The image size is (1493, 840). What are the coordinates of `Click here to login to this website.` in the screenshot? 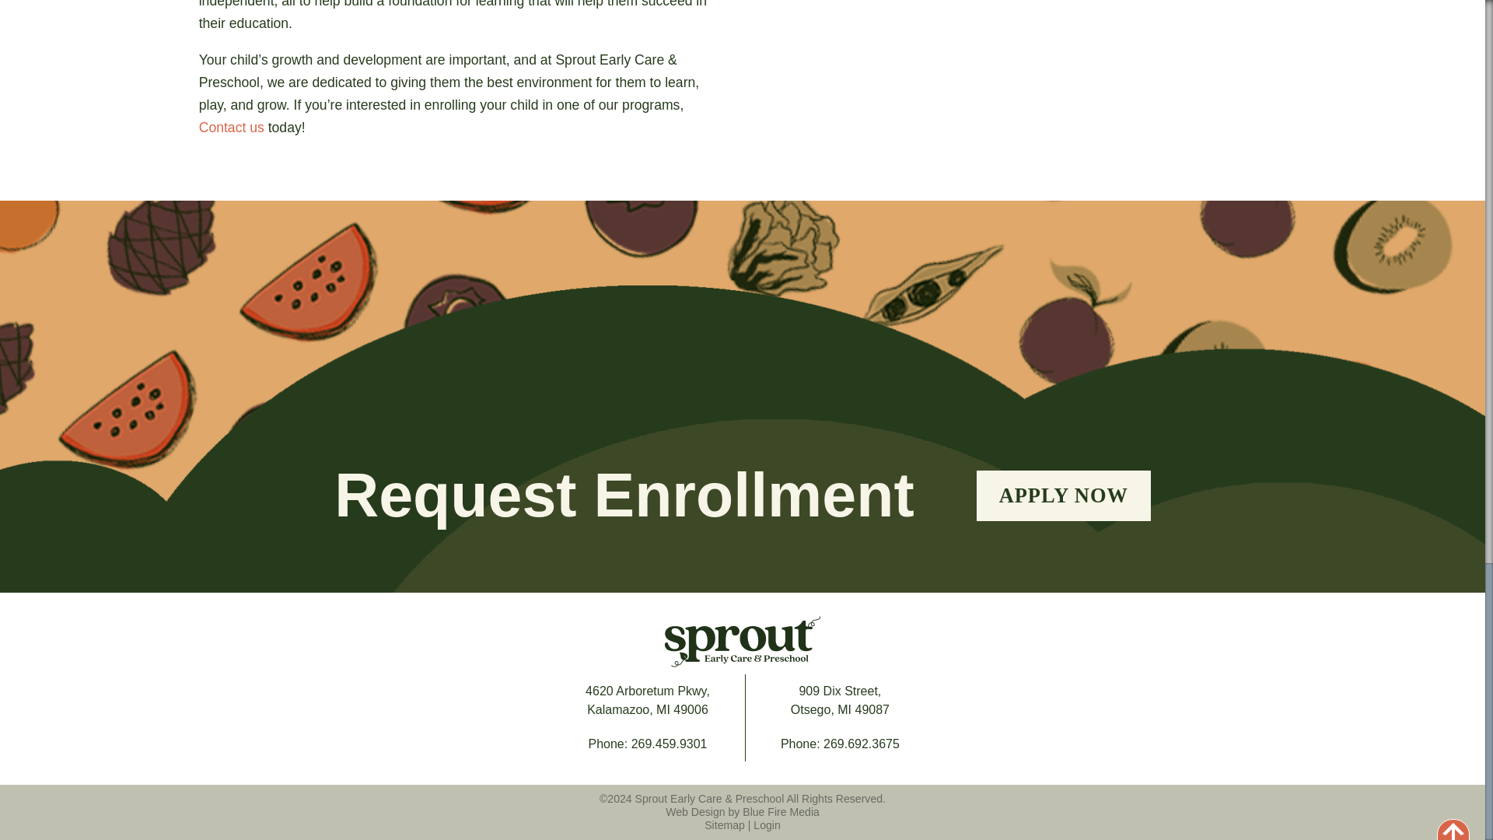 It's located at (767, 825).